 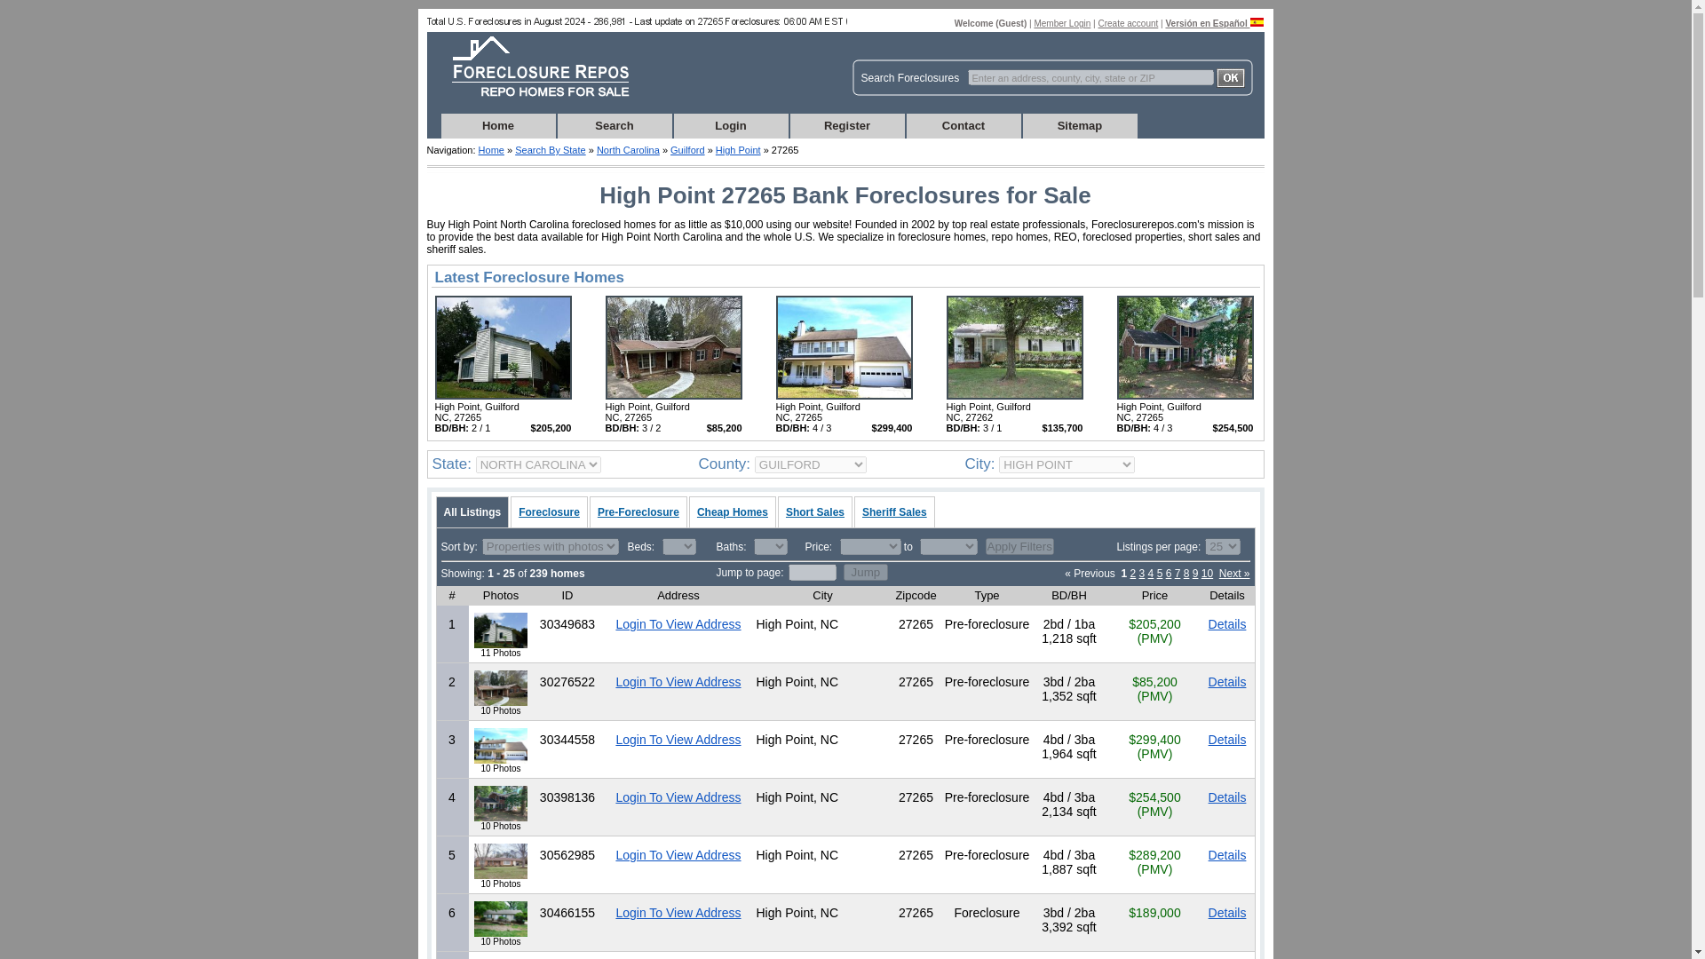 What do you see at coordinates (866, 572) in the screenshot?
I see `Jump` at bounding box center [866, 572].